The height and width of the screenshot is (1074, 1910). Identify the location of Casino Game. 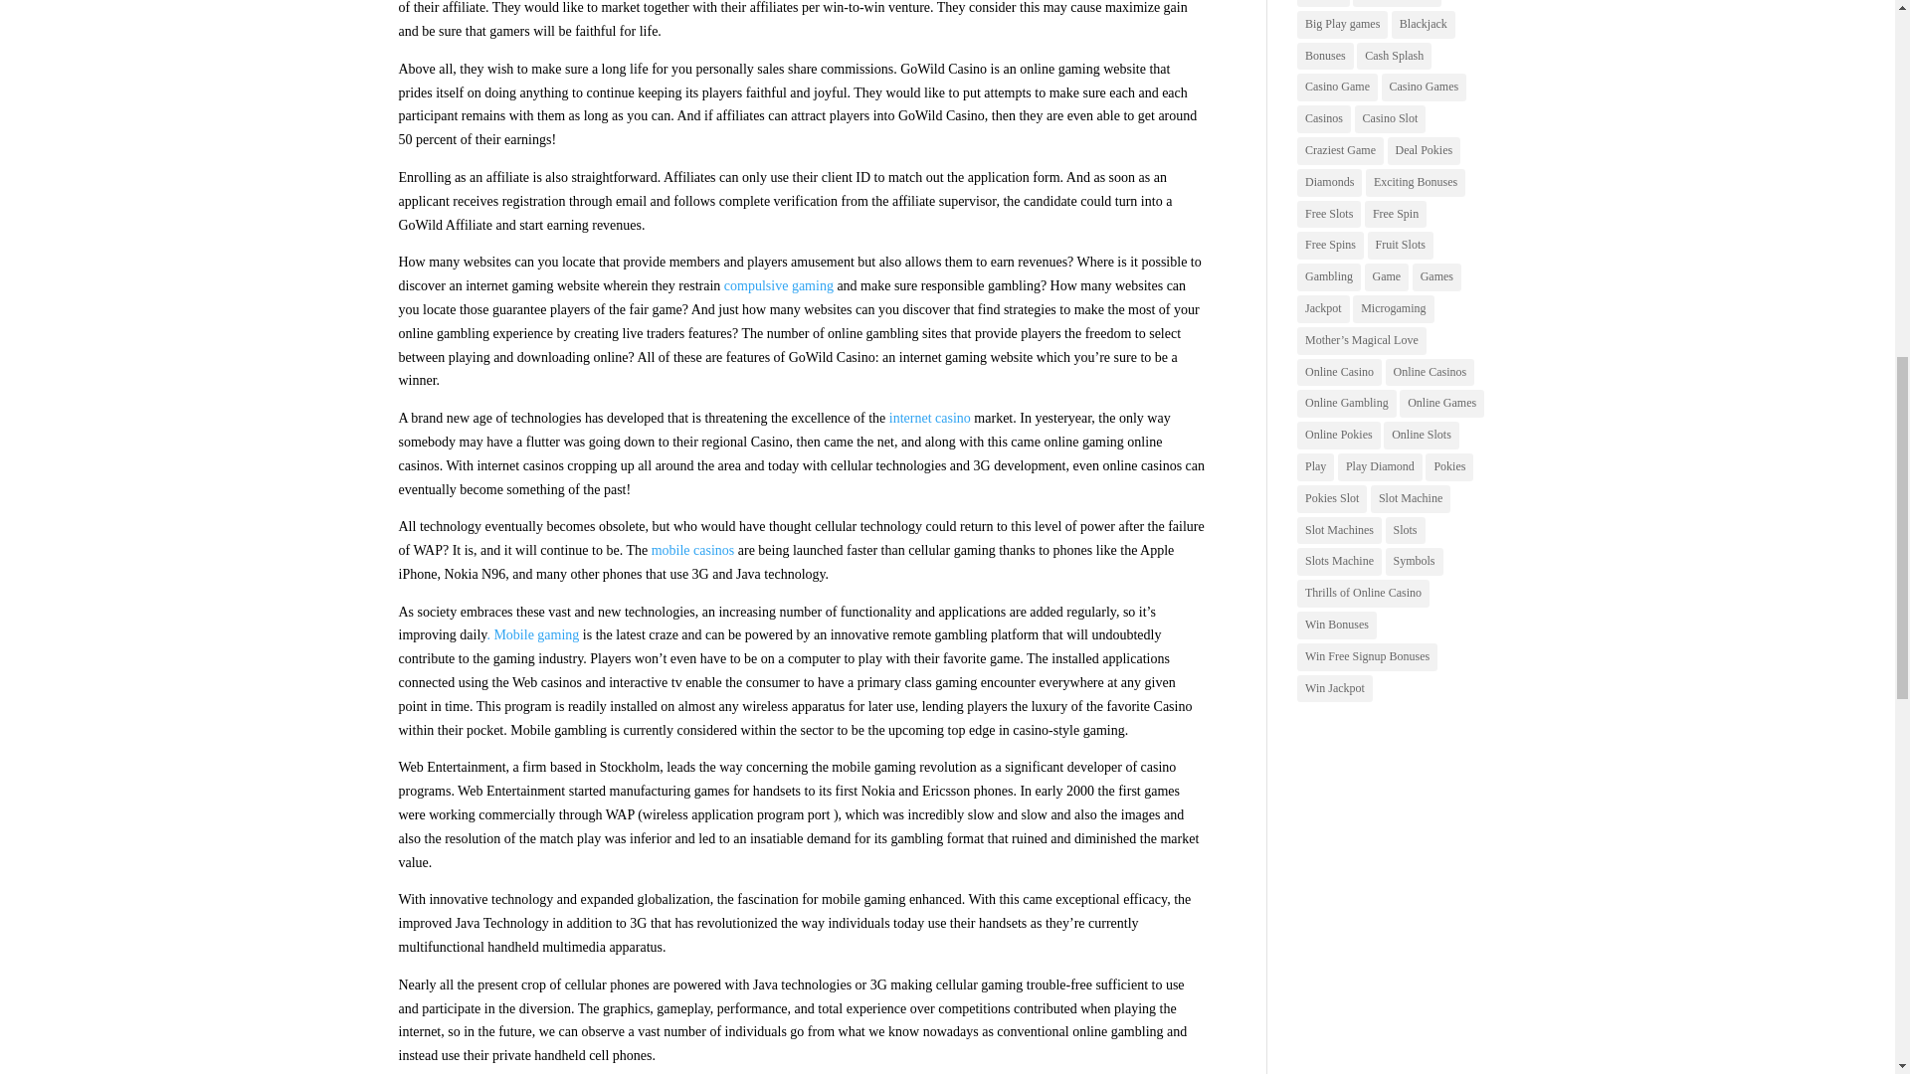
(1337, 88).